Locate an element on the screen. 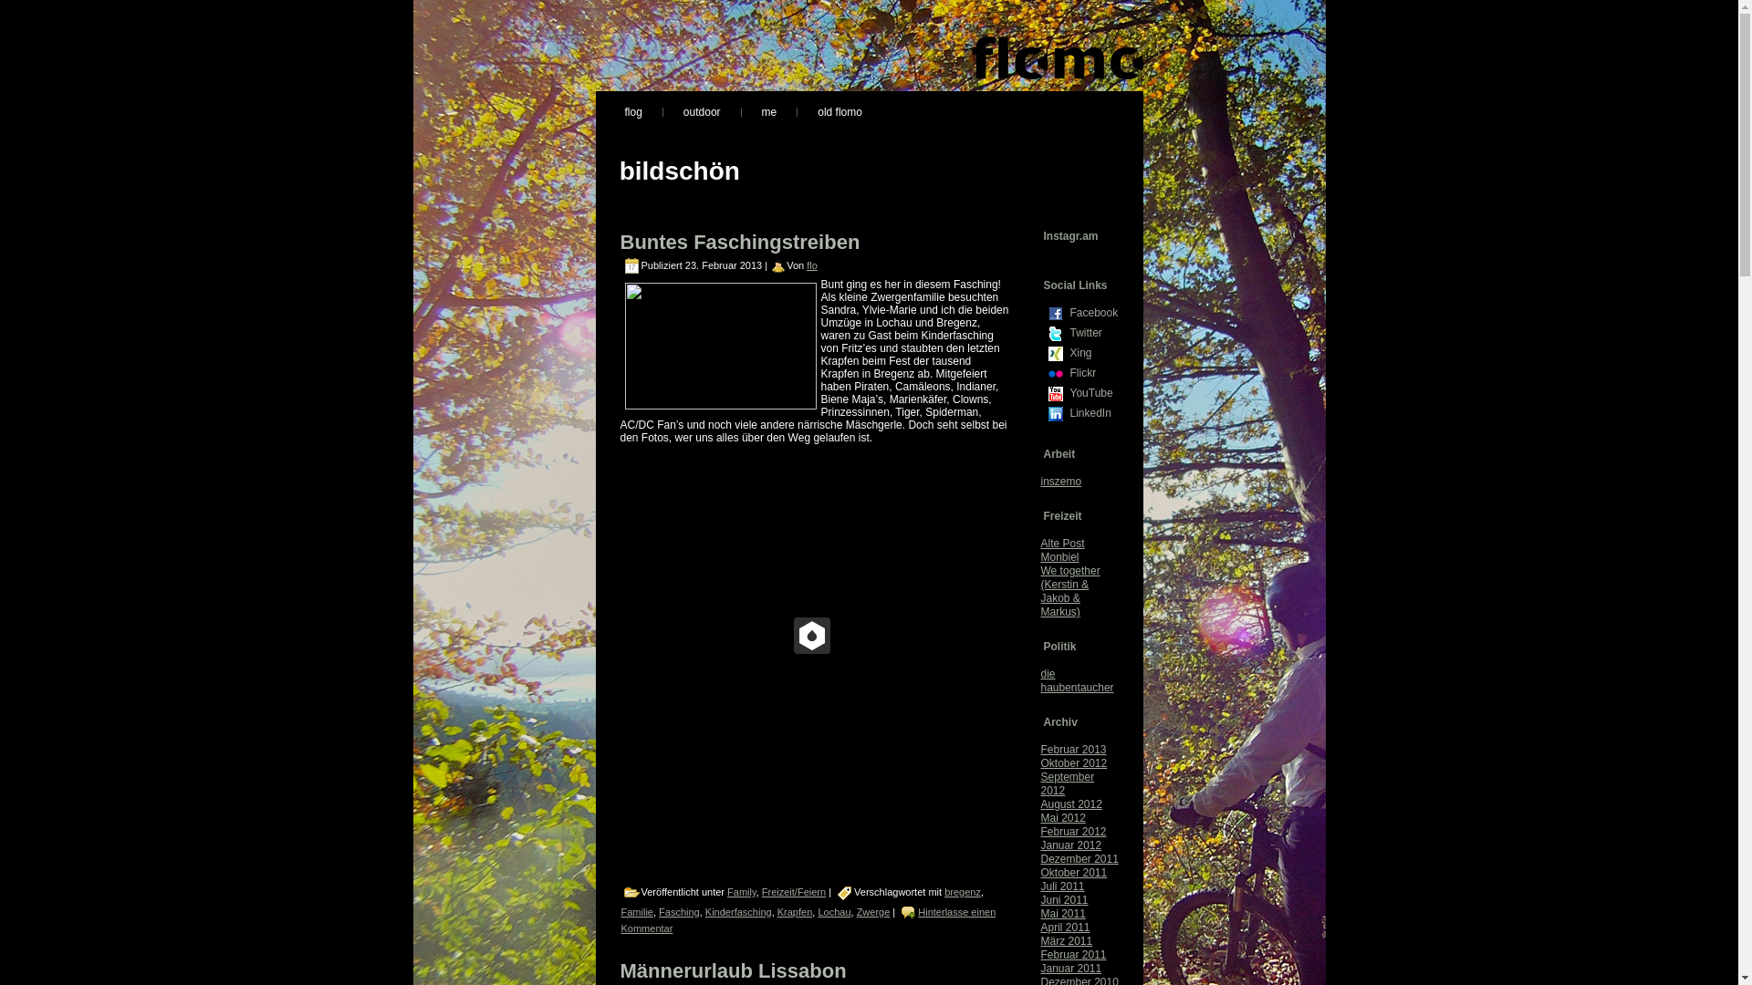 This screenshot has height=985, width=1752. outdoor is located at coordinates (703, 112).